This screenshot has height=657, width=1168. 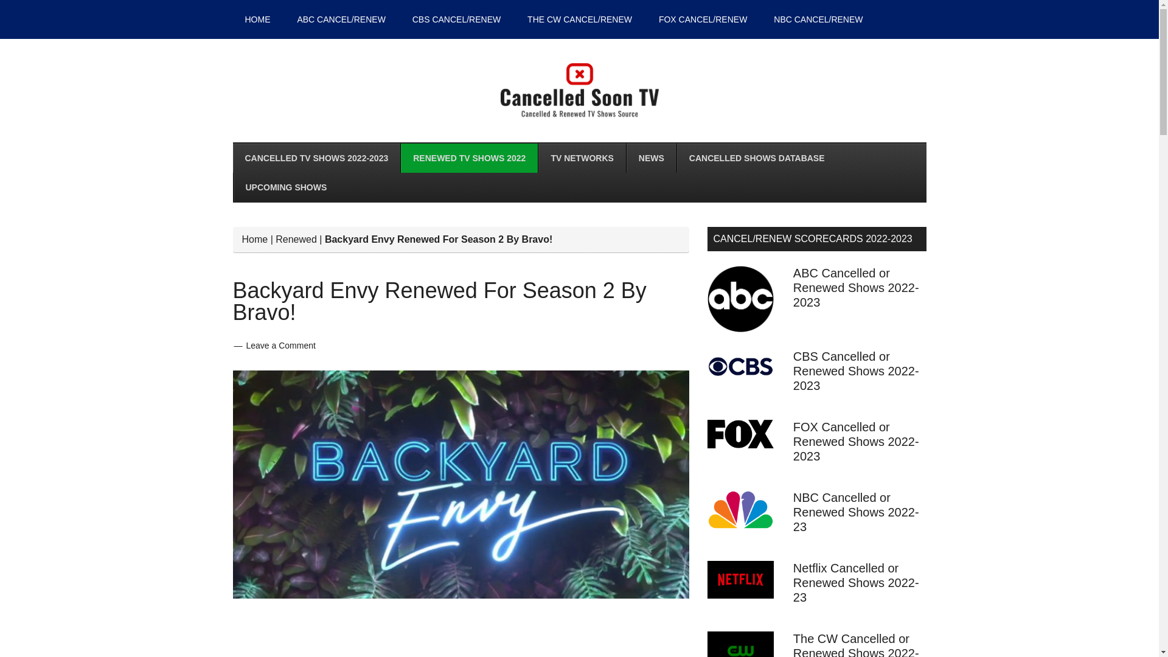 What do you see at coordinates (296, 238) in the screenshot?
I see `Renewed` at bounding box center [296, 238].